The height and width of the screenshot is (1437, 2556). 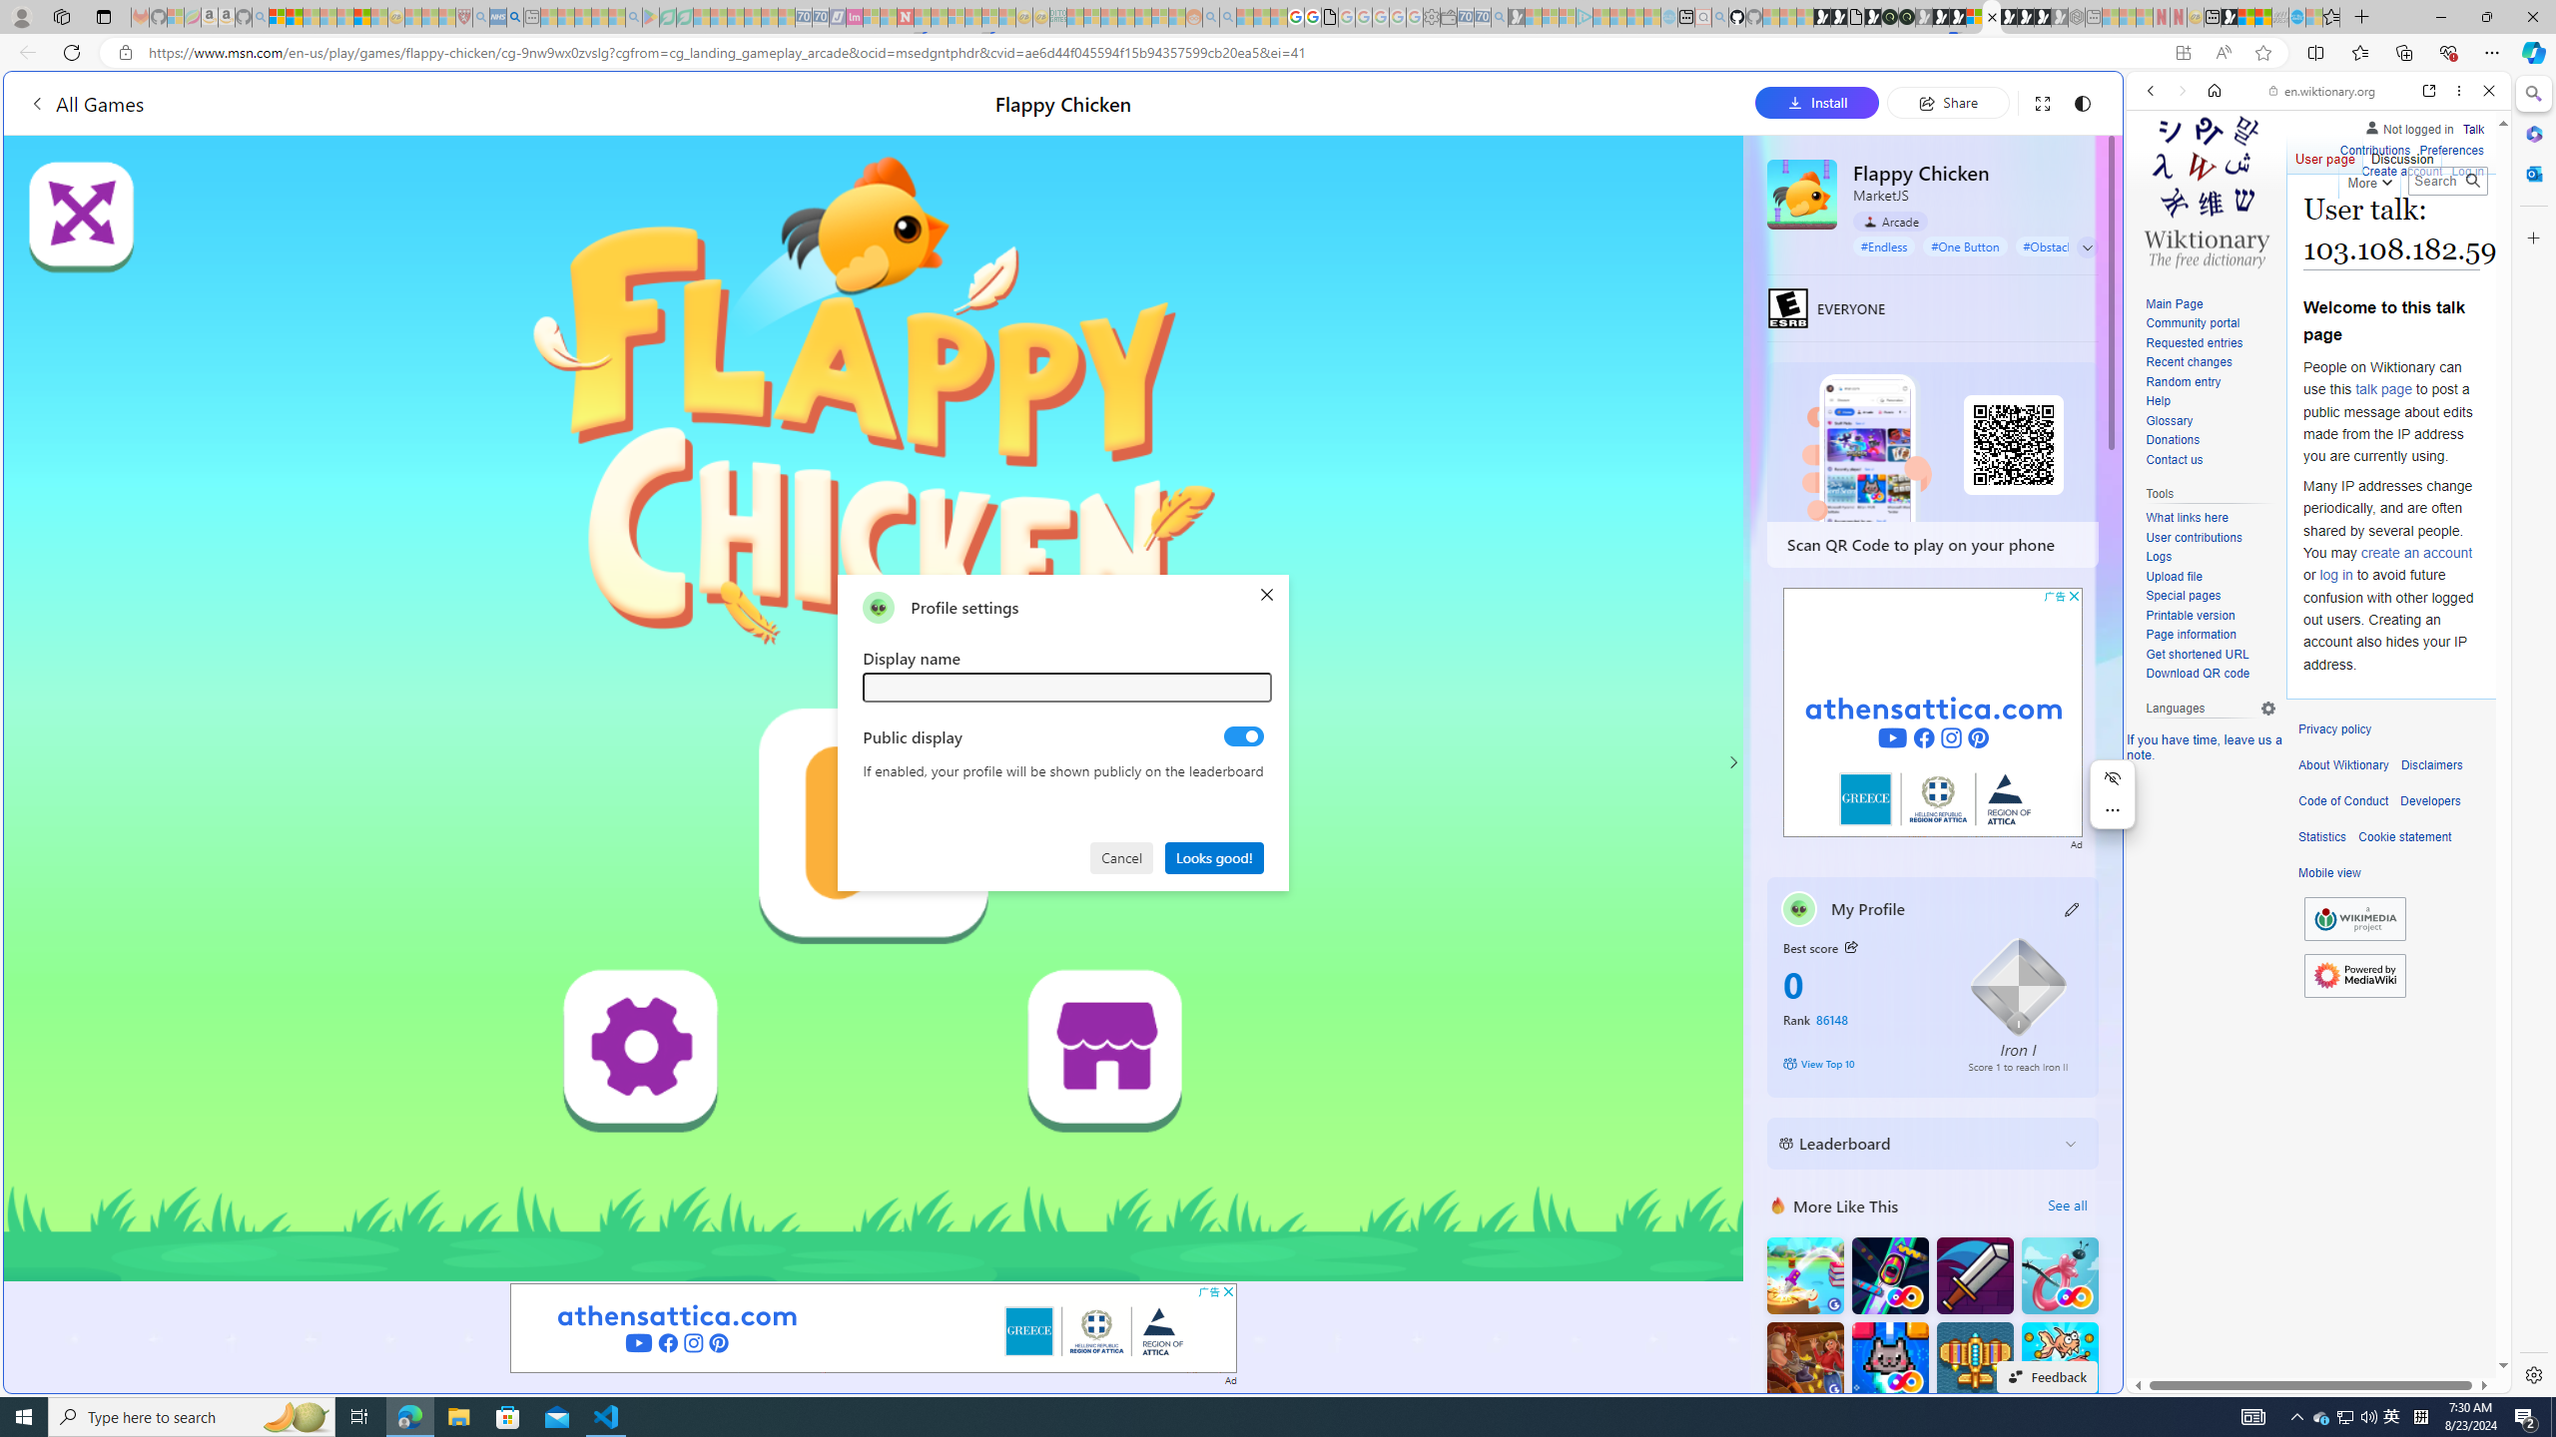 I want to click on Leaderboard, so click(x=1917, y=1144).